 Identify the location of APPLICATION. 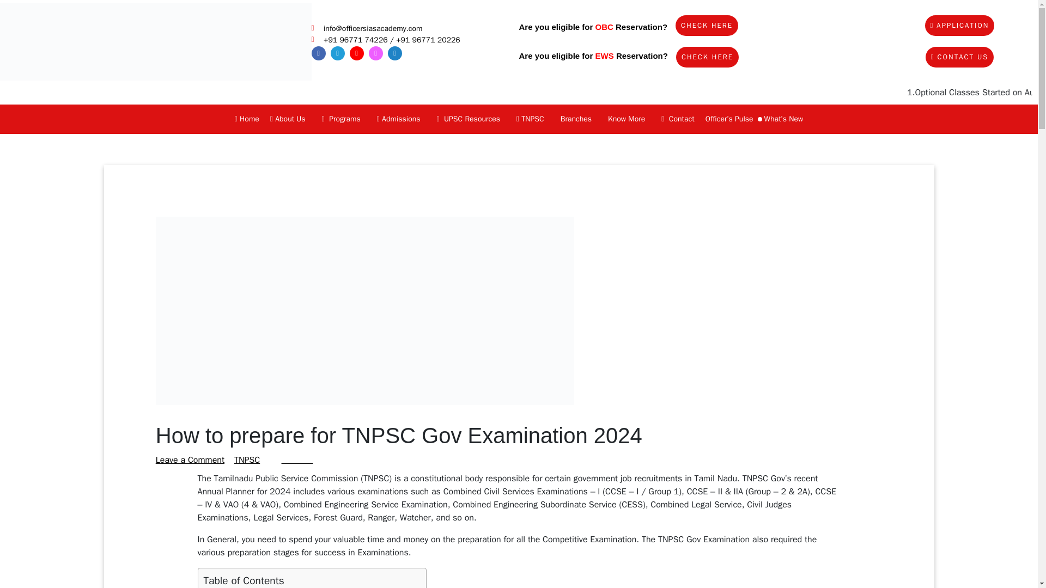
(959, 25).